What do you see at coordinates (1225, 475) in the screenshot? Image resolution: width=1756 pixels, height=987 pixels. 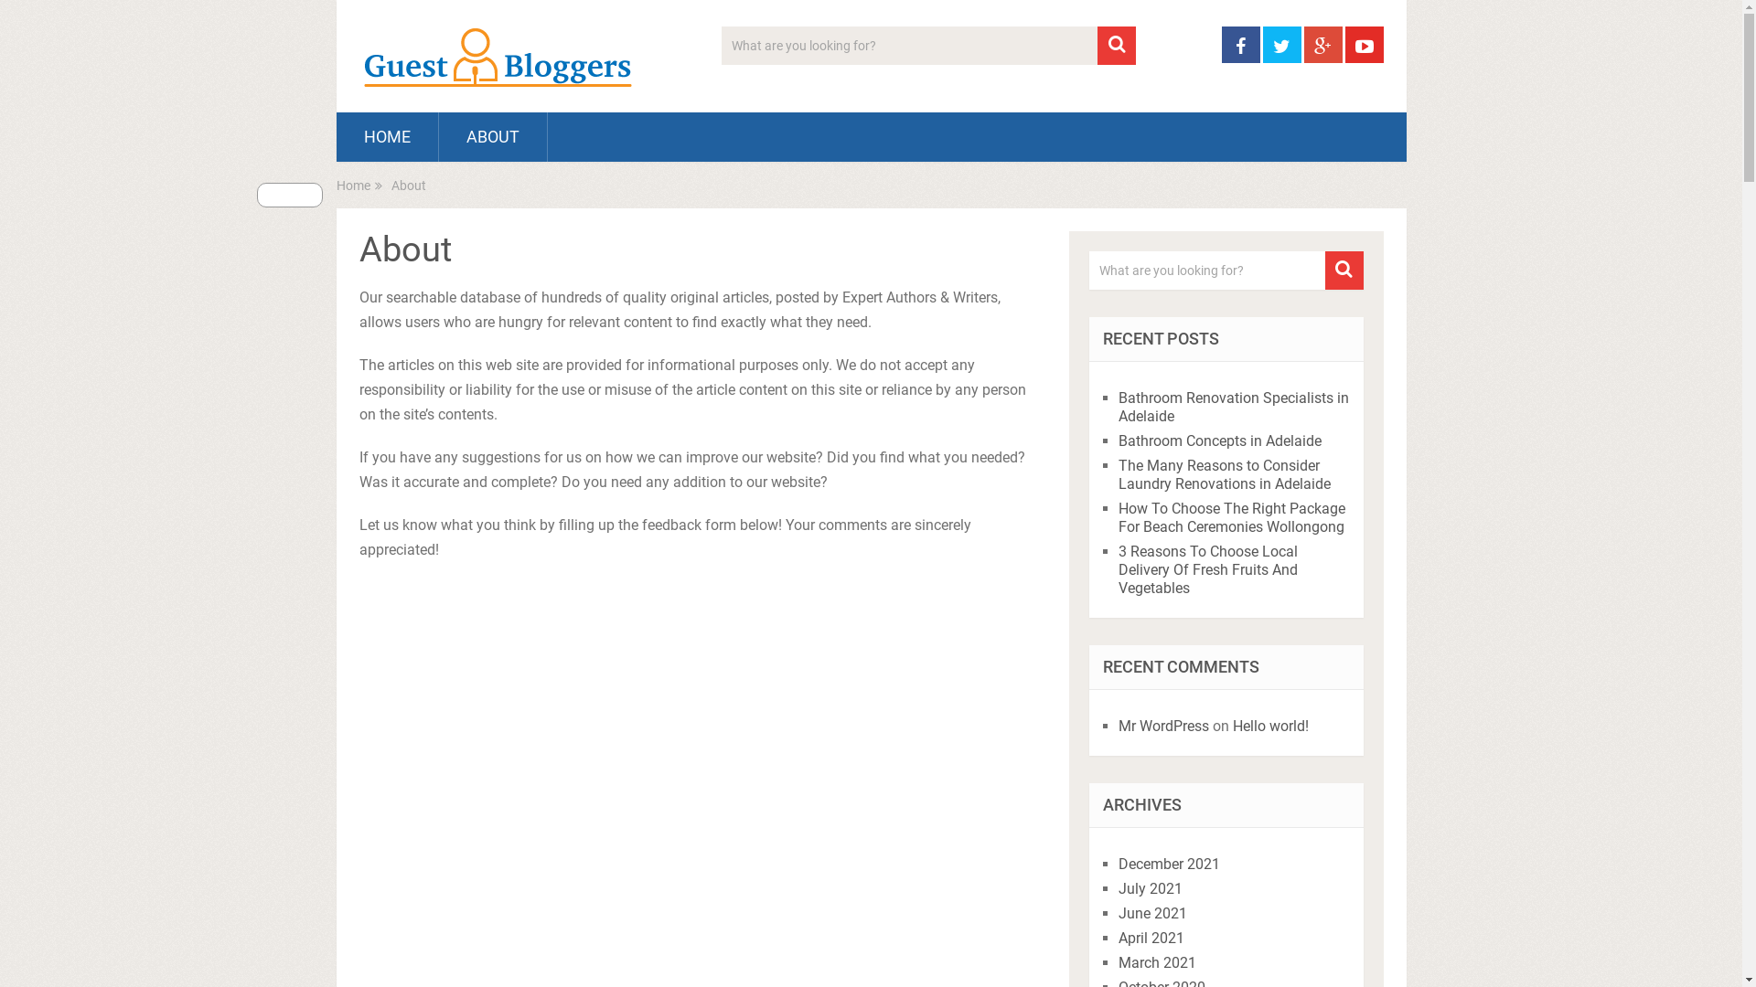 I see `The Many Reasons to Consider Laundry Renovations in Adelaide` at bounding box center [1225, 475].